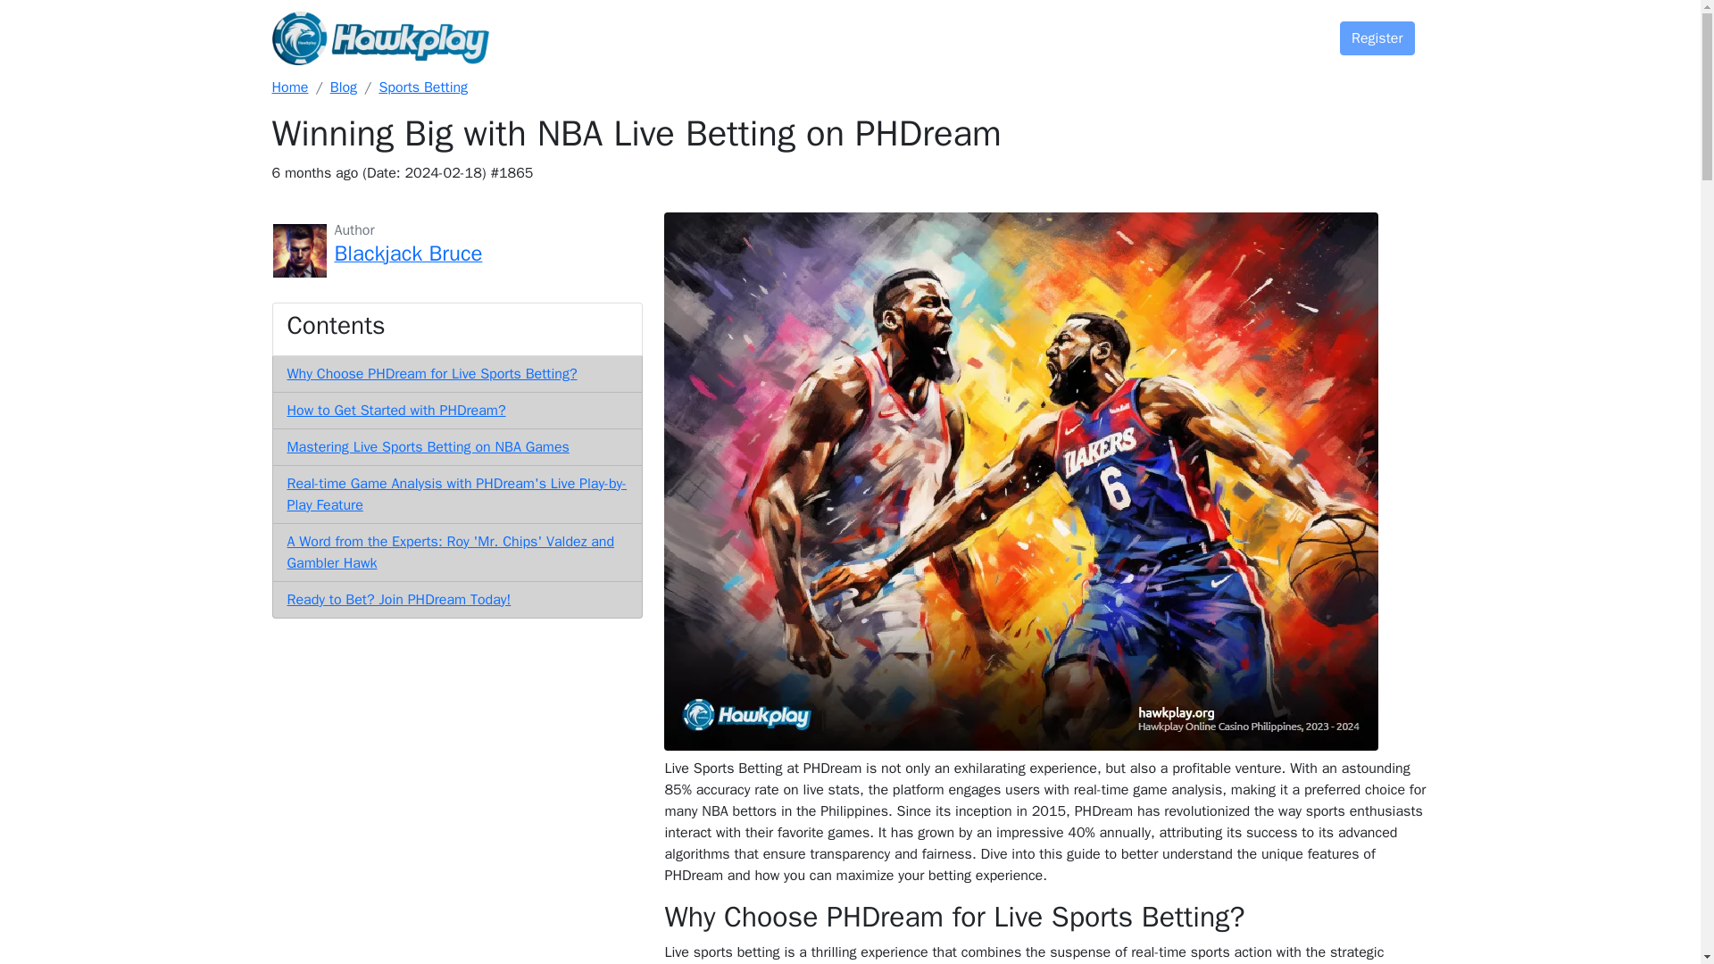 The width and height of the screenshot is (1714, 964). Describe the element at coordinates (452, 553) in the screenshot. I see `A Word from the Experts: Roy ` at that location.